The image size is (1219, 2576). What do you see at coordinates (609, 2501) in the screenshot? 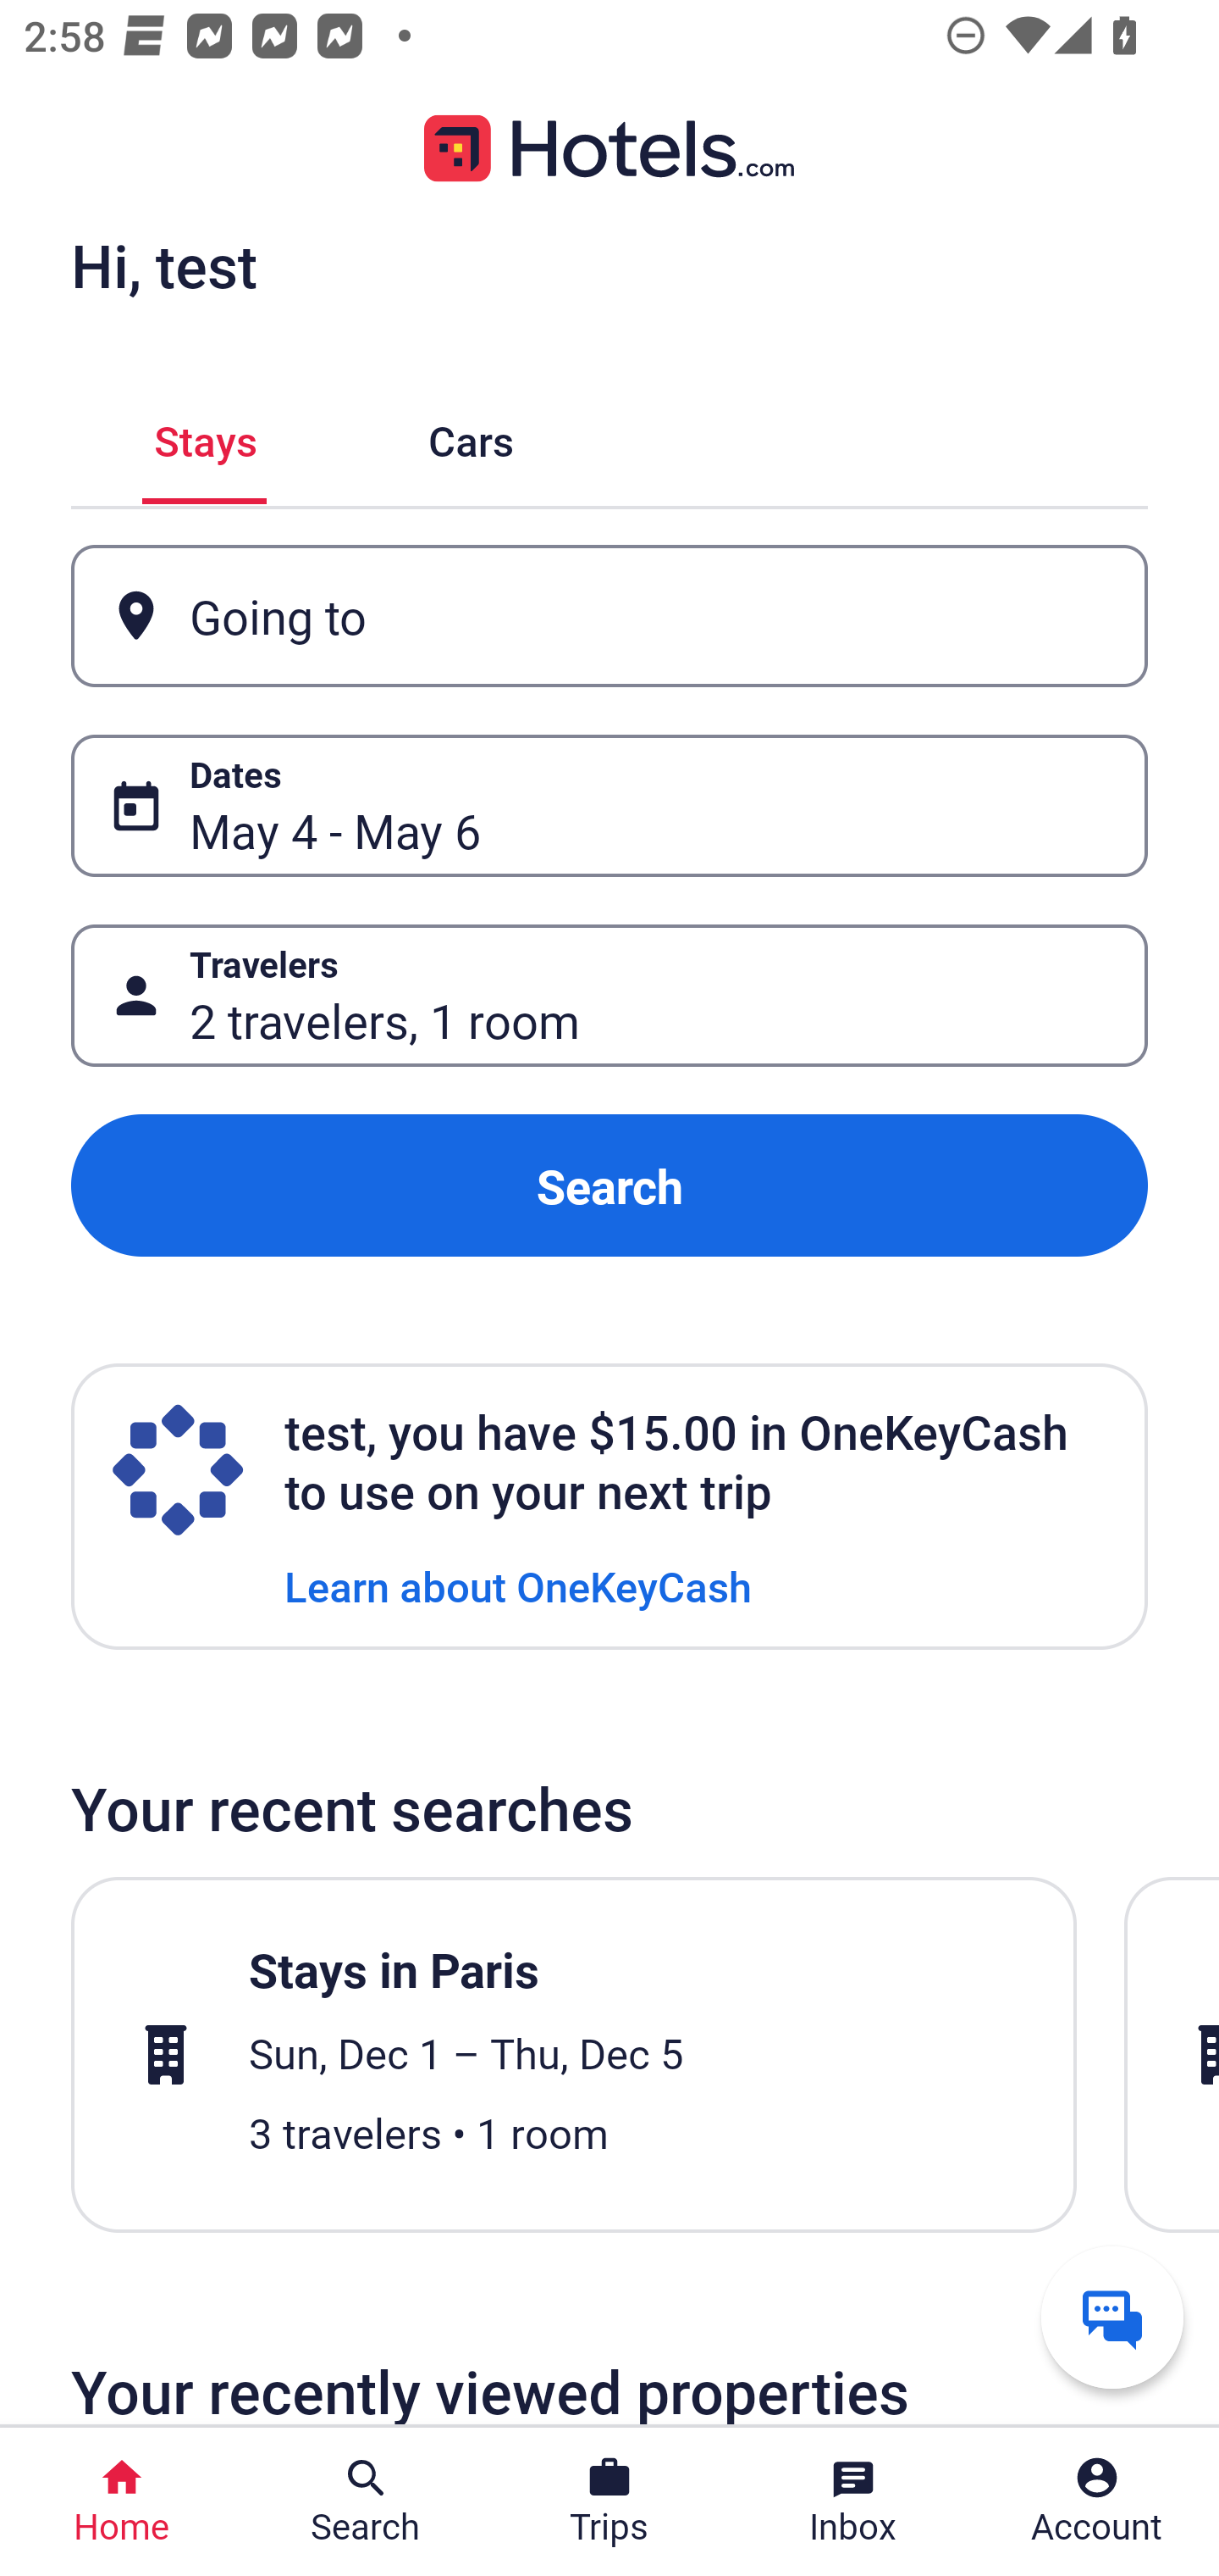
I see `Trips Trips Button` at bounding box center [609, 2501].